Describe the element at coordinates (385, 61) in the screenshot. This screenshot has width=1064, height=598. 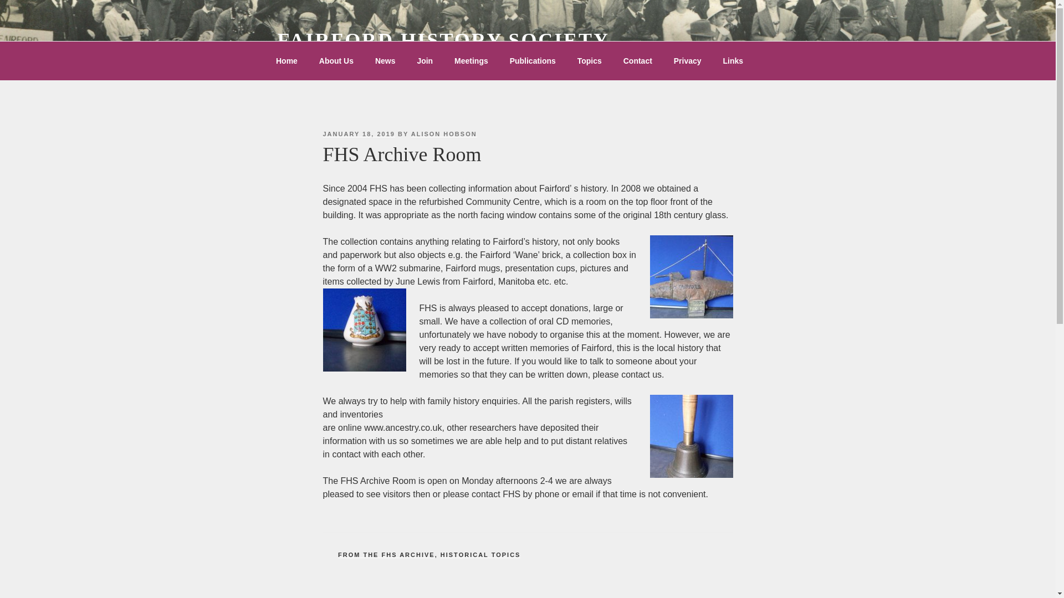
I see `News` at that location.